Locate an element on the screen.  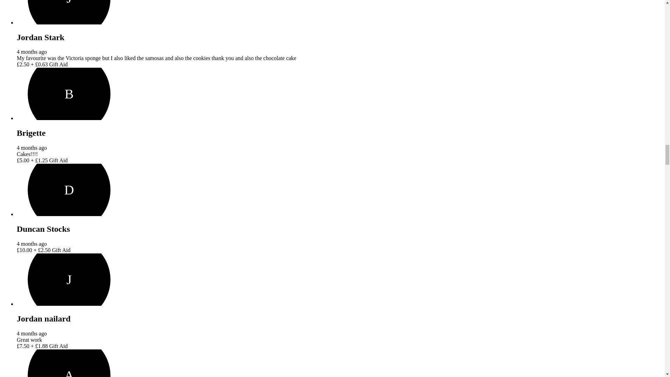
A is located at coordinates (69, 363).